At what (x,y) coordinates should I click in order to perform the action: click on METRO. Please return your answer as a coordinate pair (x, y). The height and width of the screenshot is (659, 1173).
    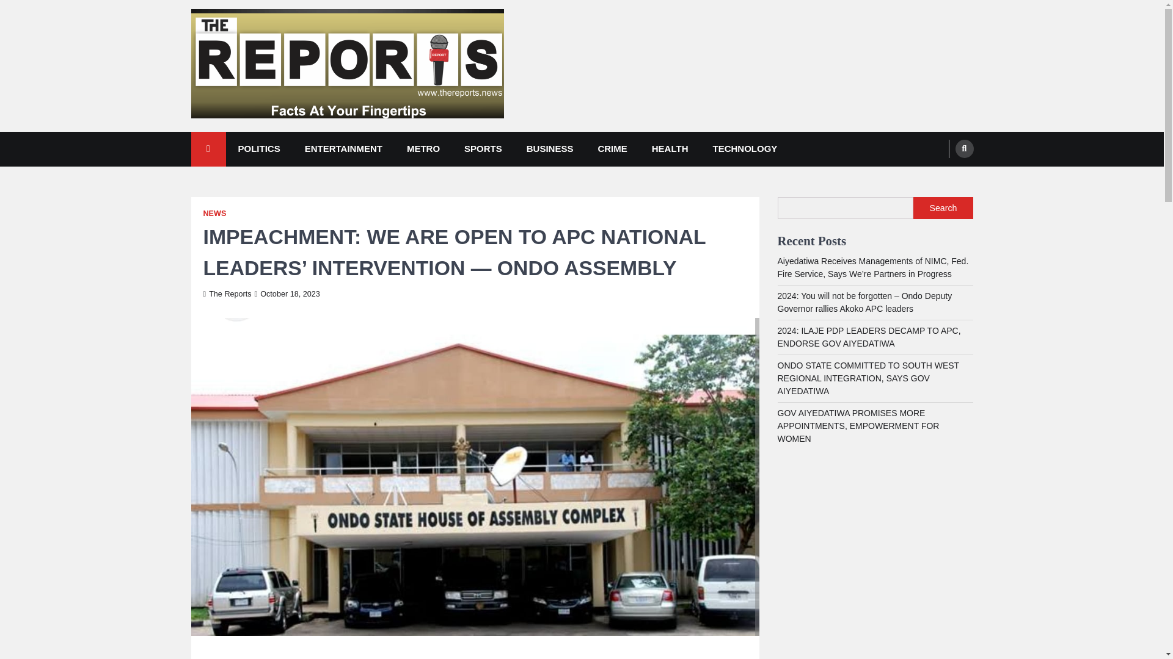
    Looking at the image, I should click on (423, 149).